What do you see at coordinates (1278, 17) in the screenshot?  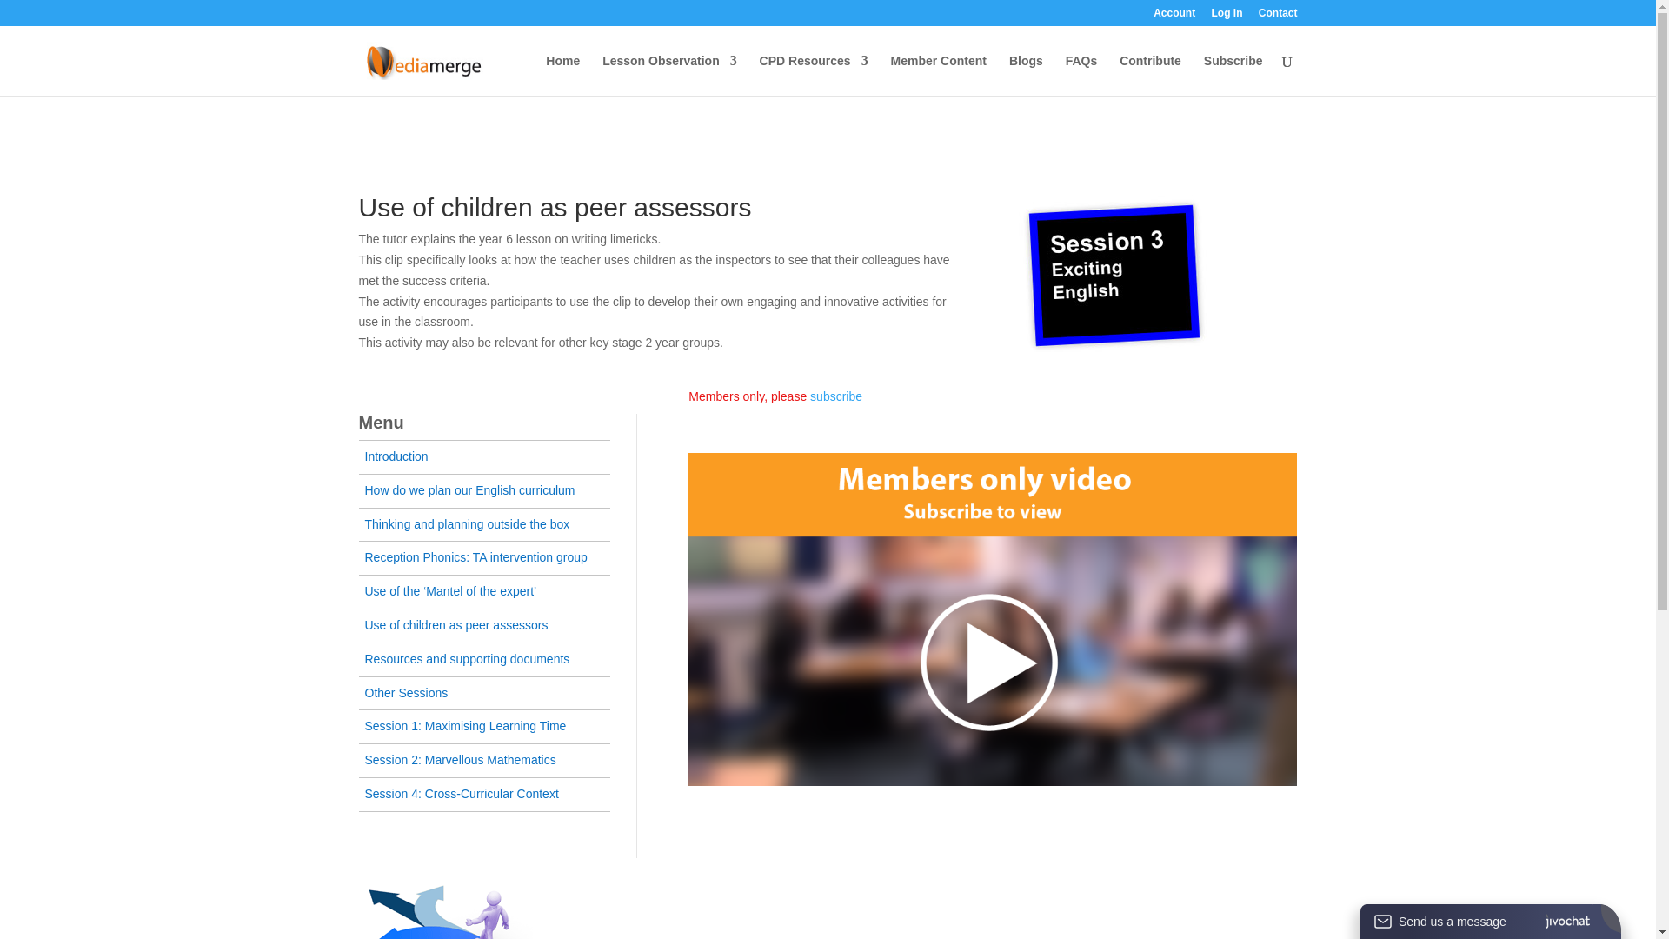 I see `Contact` at bounding box center [1278, 17].